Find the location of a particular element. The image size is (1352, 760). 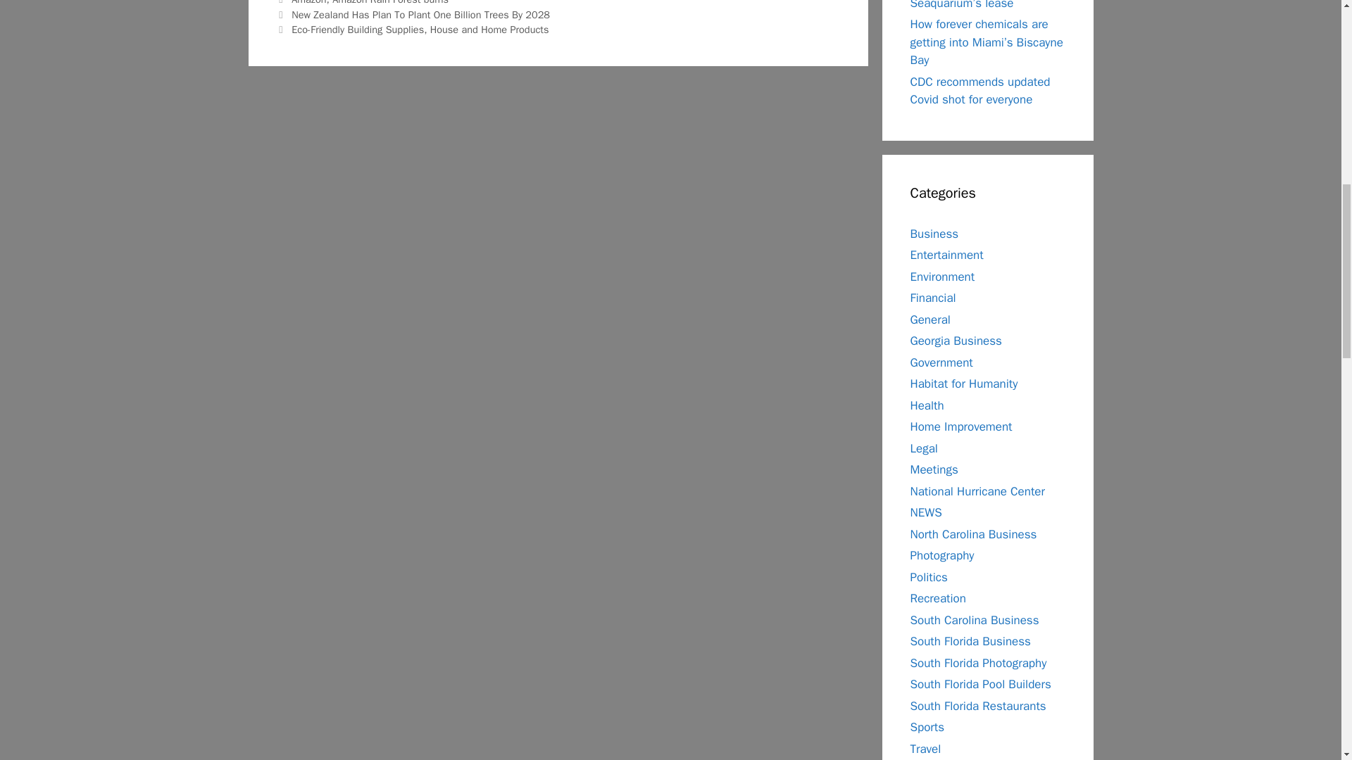

Entertainment is located at coordinates (946, 255).